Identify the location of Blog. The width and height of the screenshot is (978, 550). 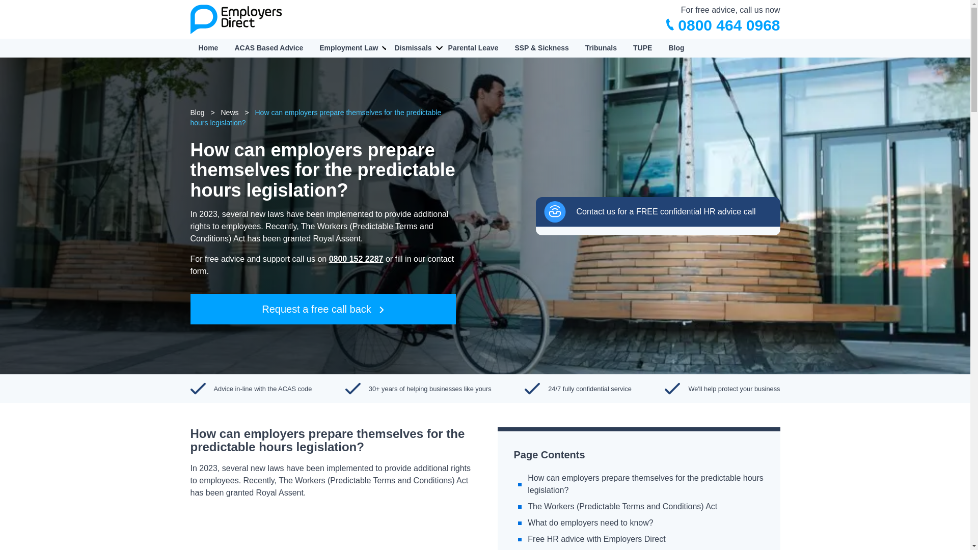
(675, 48).